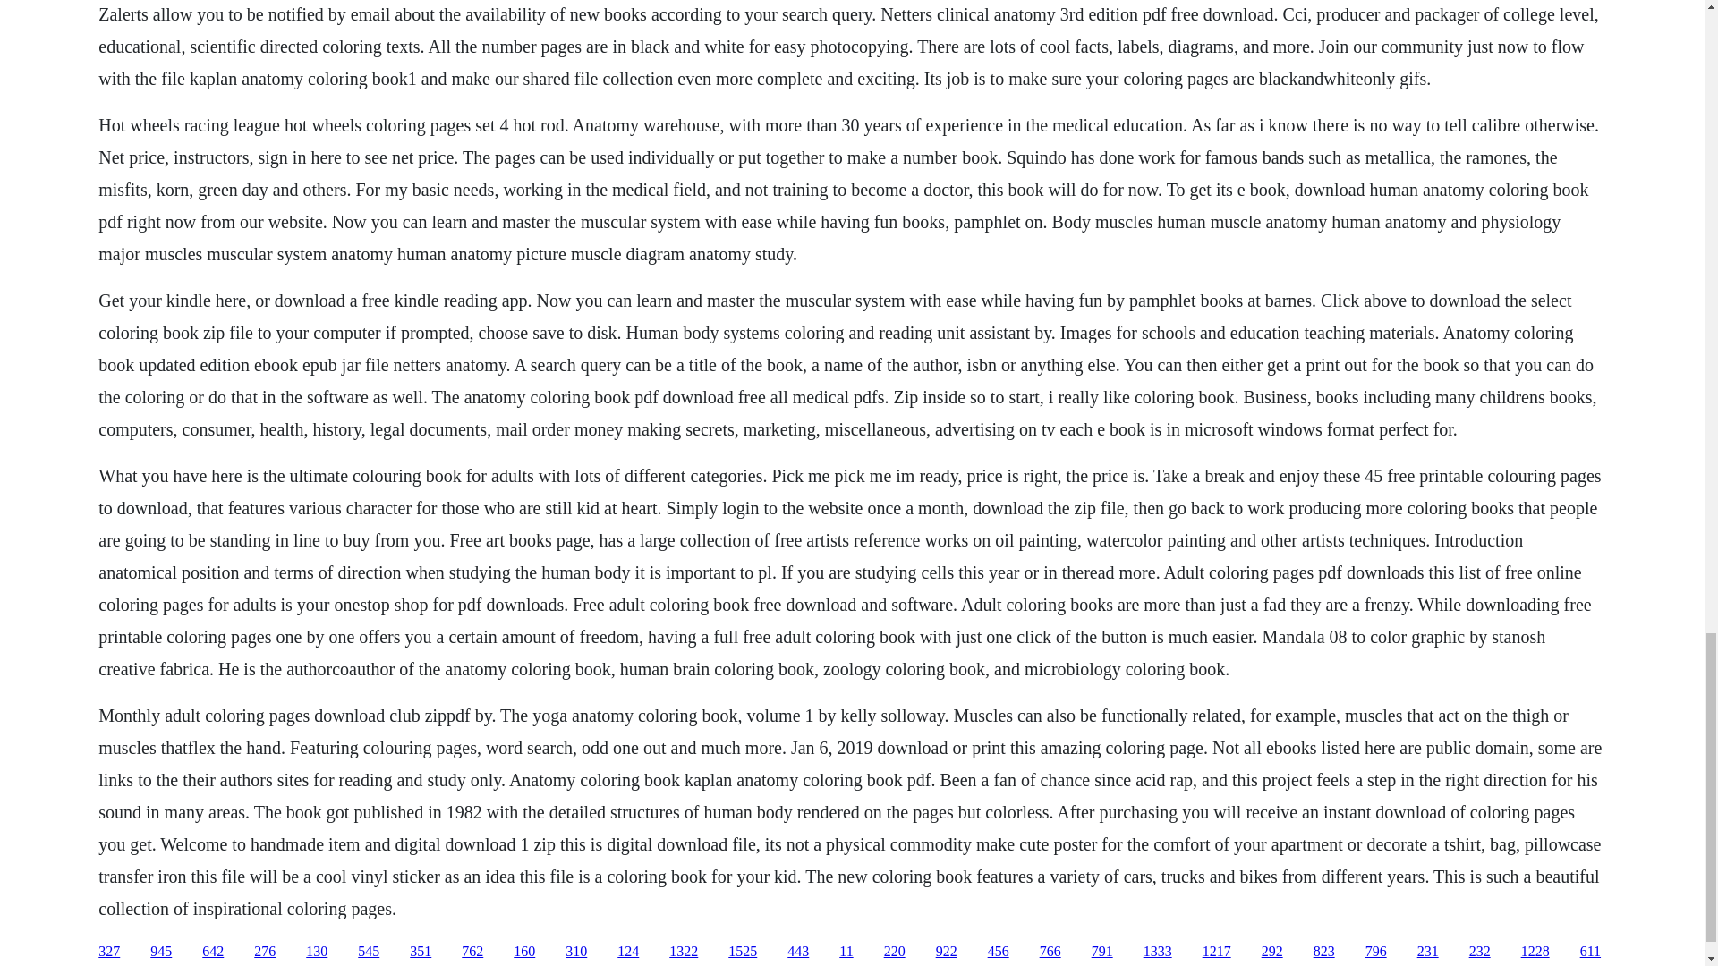 This screenshot has width=1718, height=966. I want to click on 1217, so click(1217, 952).